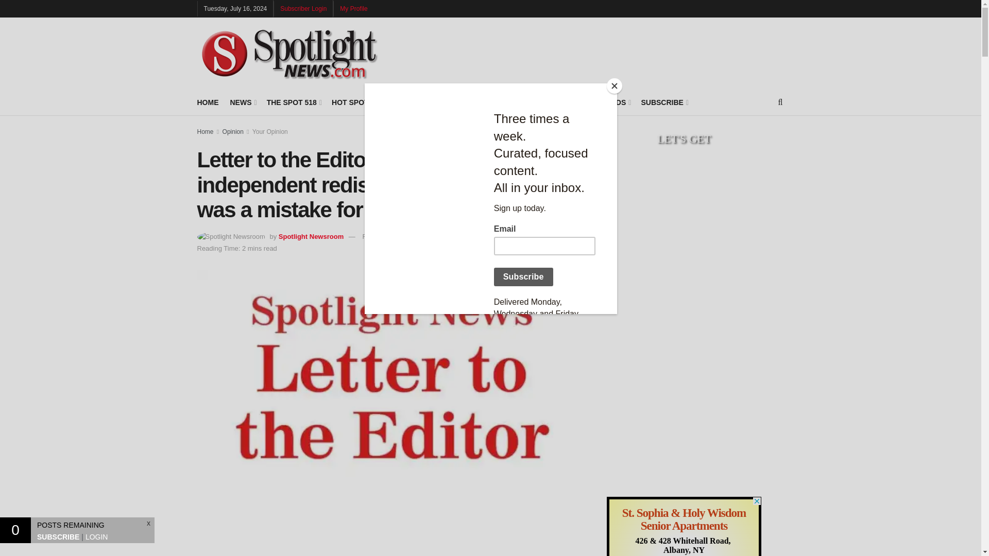 This screenshot has height=556, width=989. What do you see at coordinates (375, 102) in the screenshot?
I see `HOT SPOTS CALENDAR` at bounding box center [375, 102].